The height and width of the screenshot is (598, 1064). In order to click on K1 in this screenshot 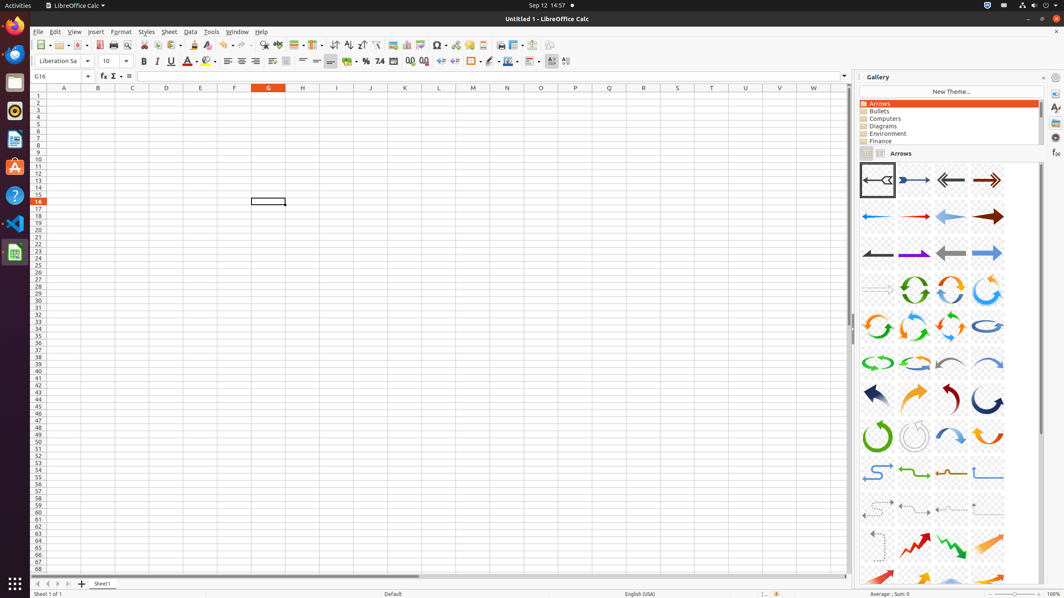, I will do `click(405, 96)`.